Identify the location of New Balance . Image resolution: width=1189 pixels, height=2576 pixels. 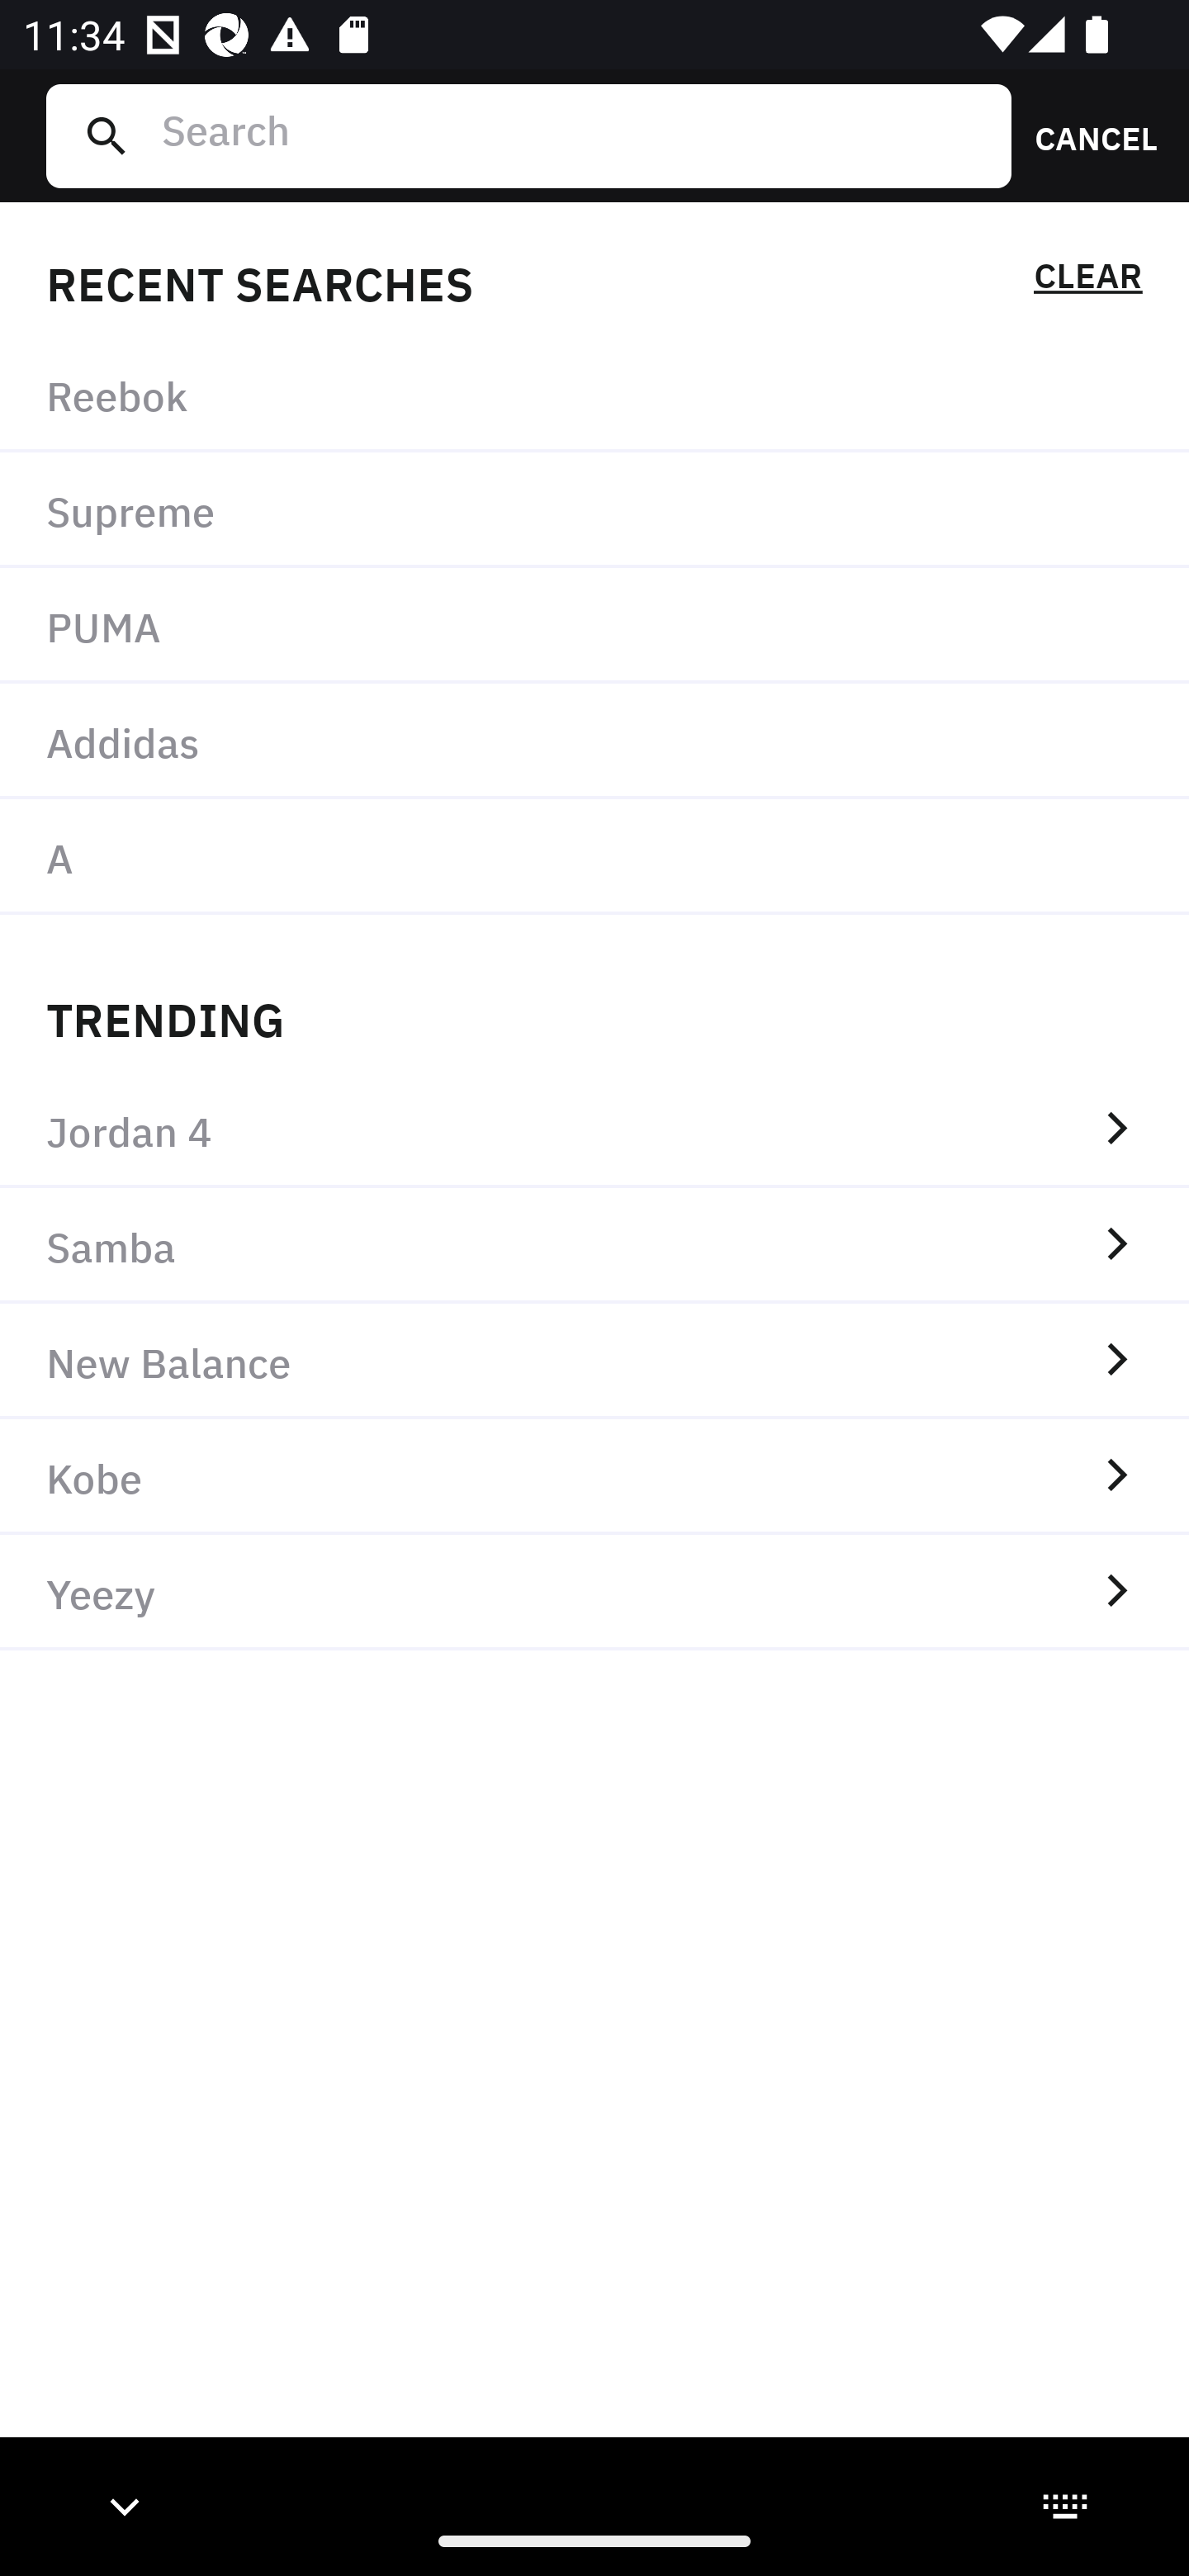
(594, 1361).